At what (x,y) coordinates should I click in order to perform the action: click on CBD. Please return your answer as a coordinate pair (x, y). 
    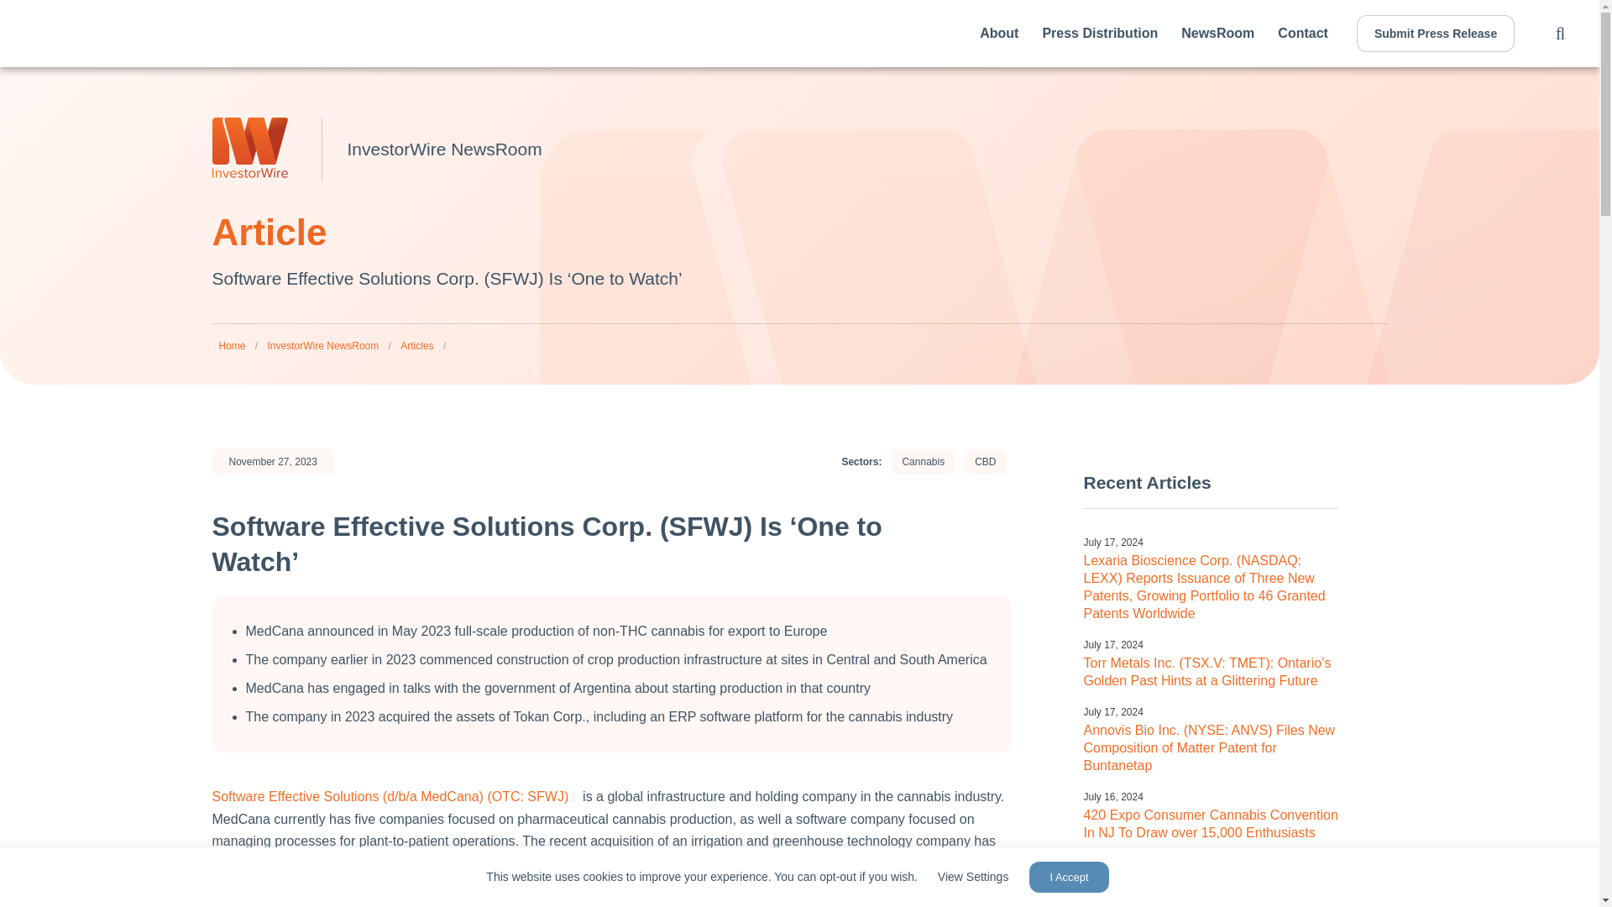
    Looking at the image, I should click on (986, 462).